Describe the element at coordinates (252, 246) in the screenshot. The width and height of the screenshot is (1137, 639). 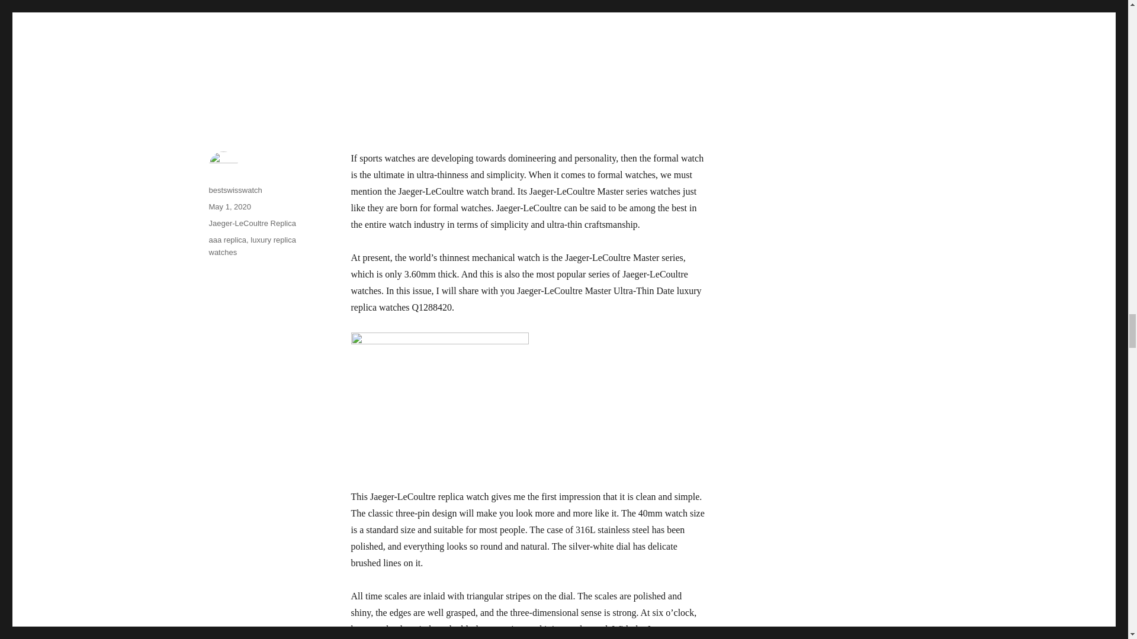
I see `luxury replica watches` at that location.